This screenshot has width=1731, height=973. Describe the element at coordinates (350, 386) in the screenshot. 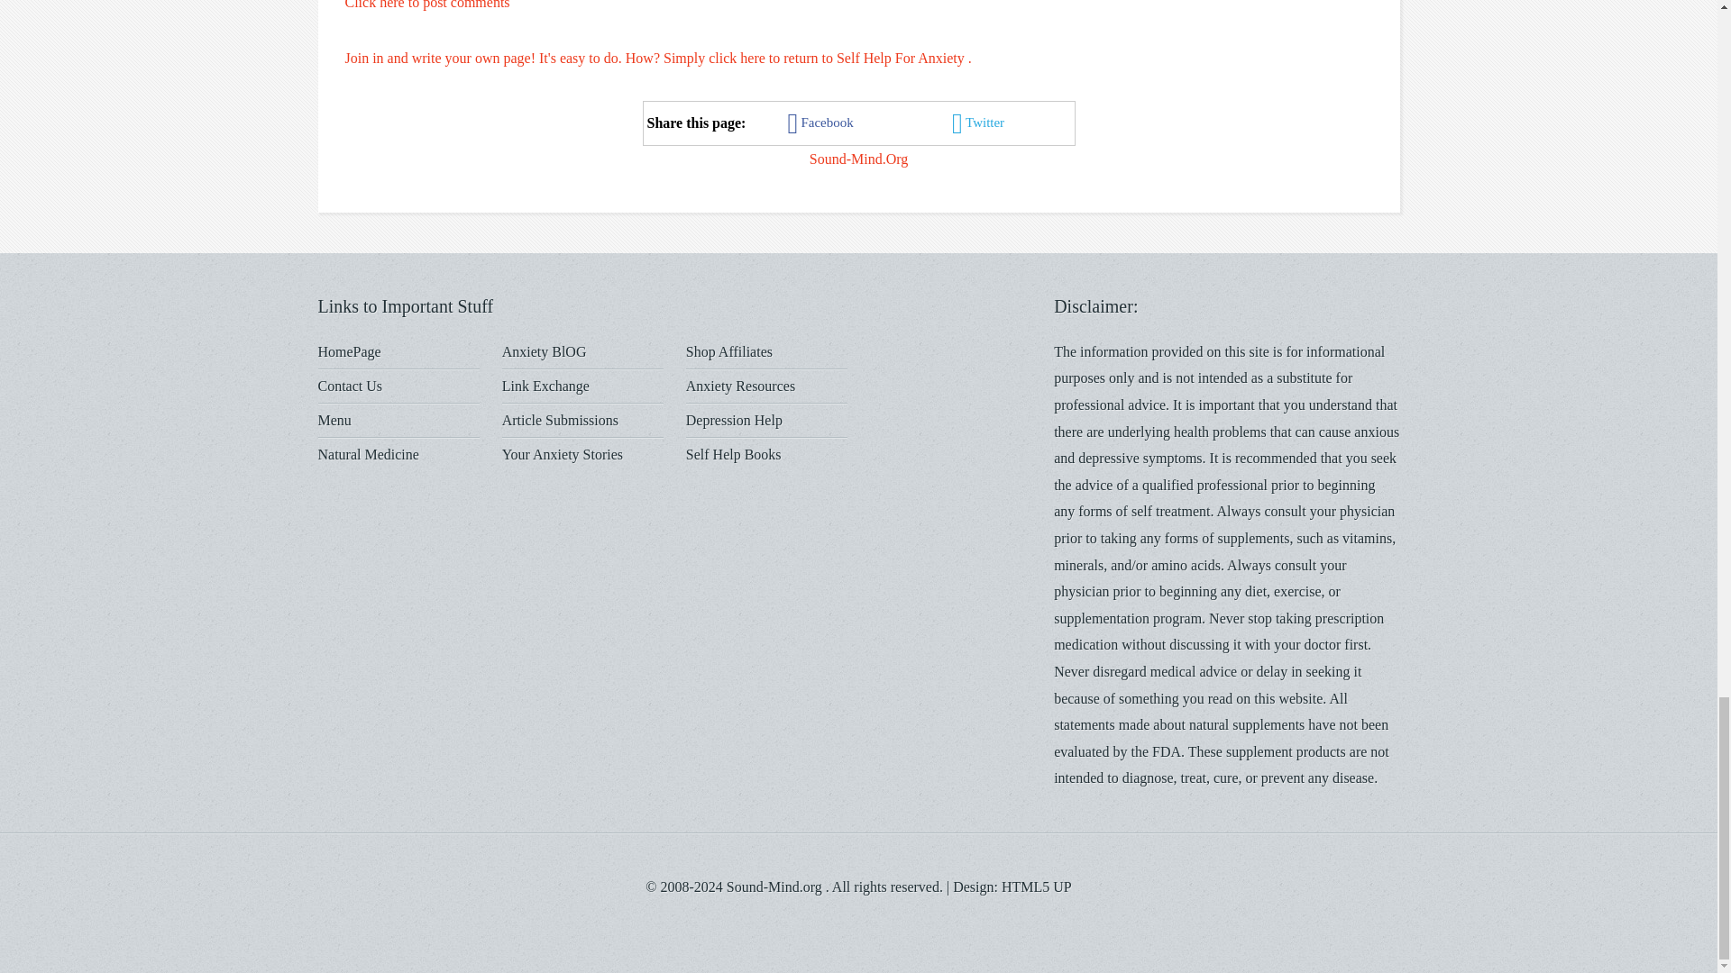

I see `Contact Us` at that location.